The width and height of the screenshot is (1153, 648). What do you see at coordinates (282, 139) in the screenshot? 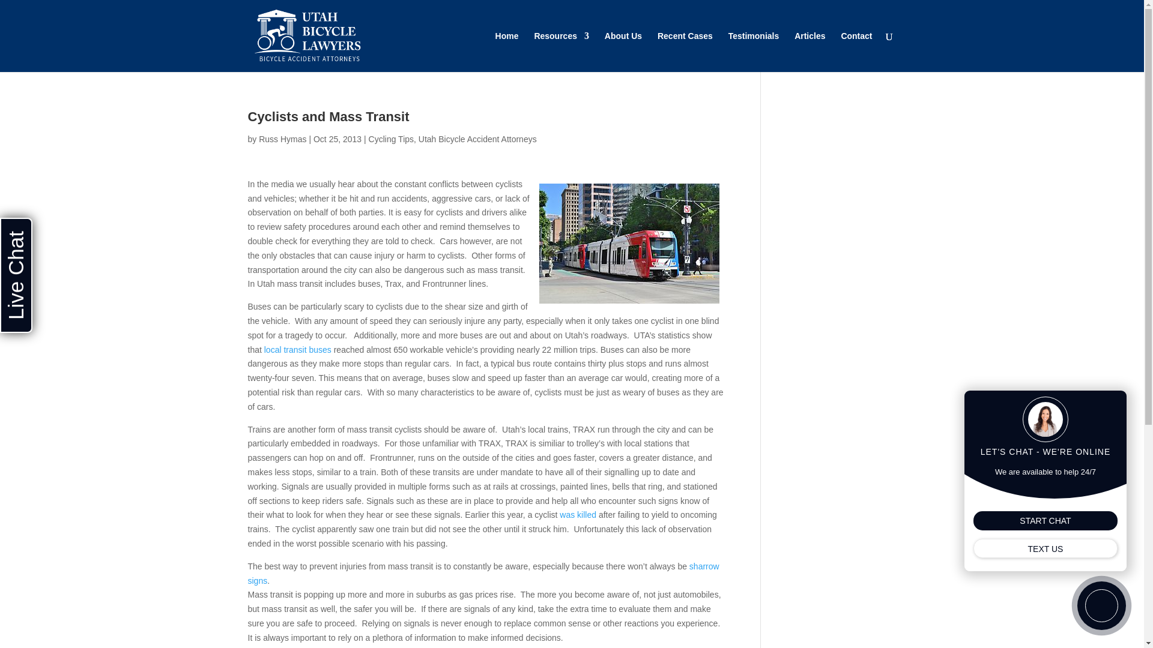
I see `Posts by Russ Hymas` at bounding box center [282, 139].